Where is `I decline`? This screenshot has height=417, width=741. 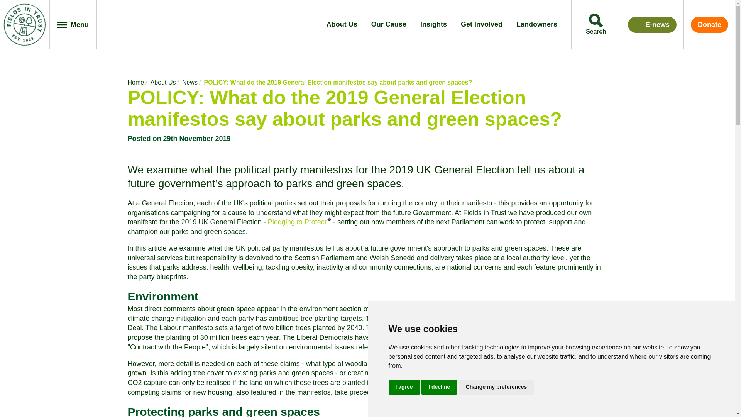 I decline is located at coordinates (439, 386).